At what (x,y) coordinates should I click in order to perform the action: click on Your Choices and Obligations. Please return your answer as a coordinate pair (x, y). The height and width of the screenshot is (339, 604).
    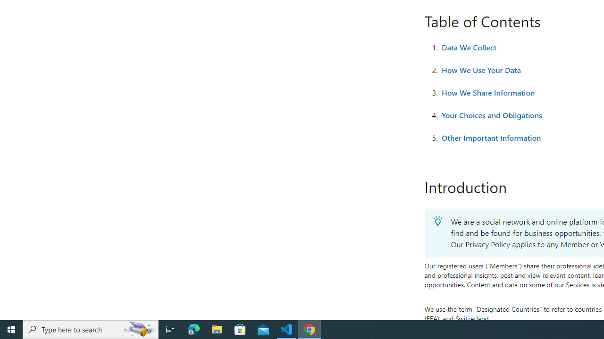
    Looking at the image, I should click on (492, 115).